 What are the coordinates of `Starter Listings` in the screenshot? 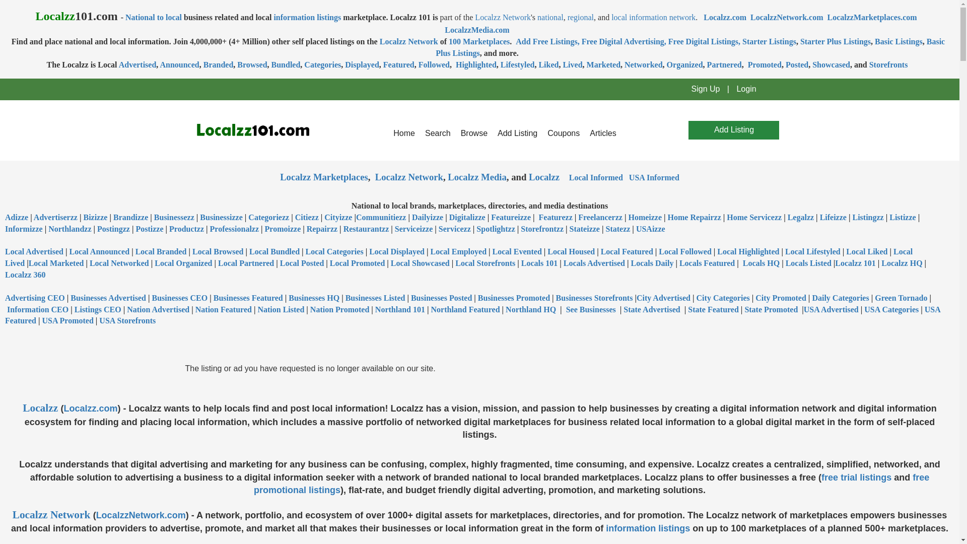 It's located at (769, 41).